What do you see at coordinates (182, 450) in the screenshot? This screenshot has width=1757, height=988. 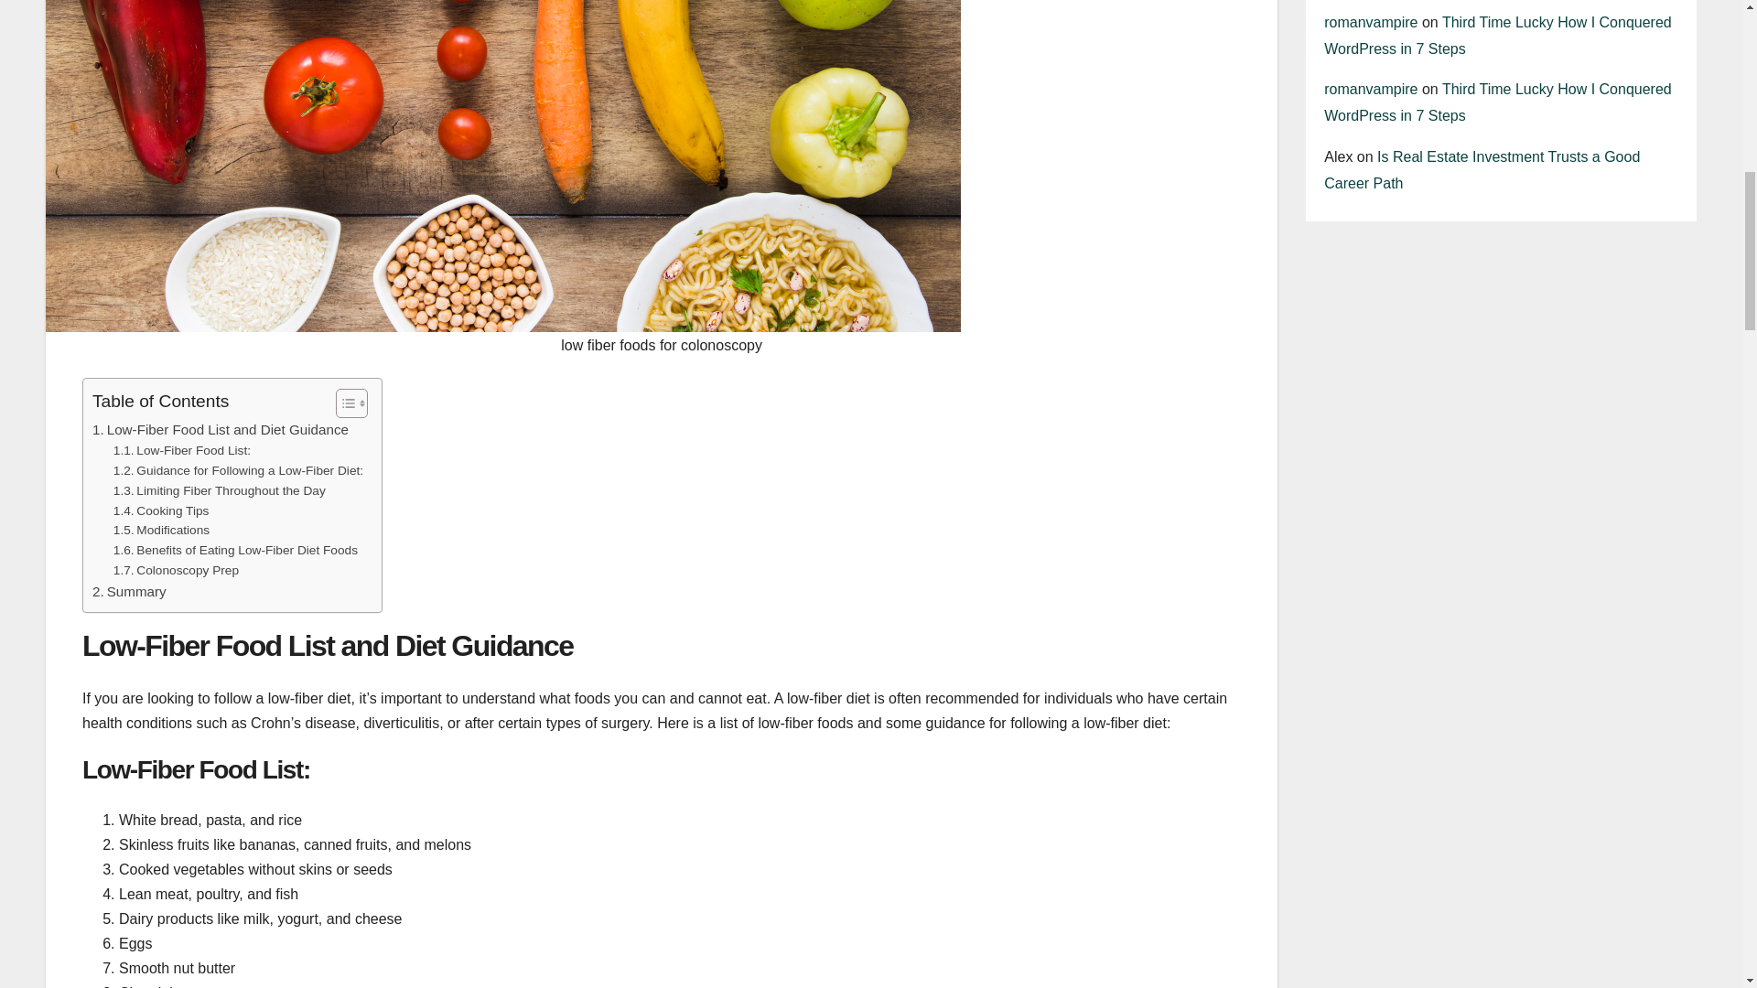 I see `Low-Fiber Food List:` at bounding box center [182, 450].